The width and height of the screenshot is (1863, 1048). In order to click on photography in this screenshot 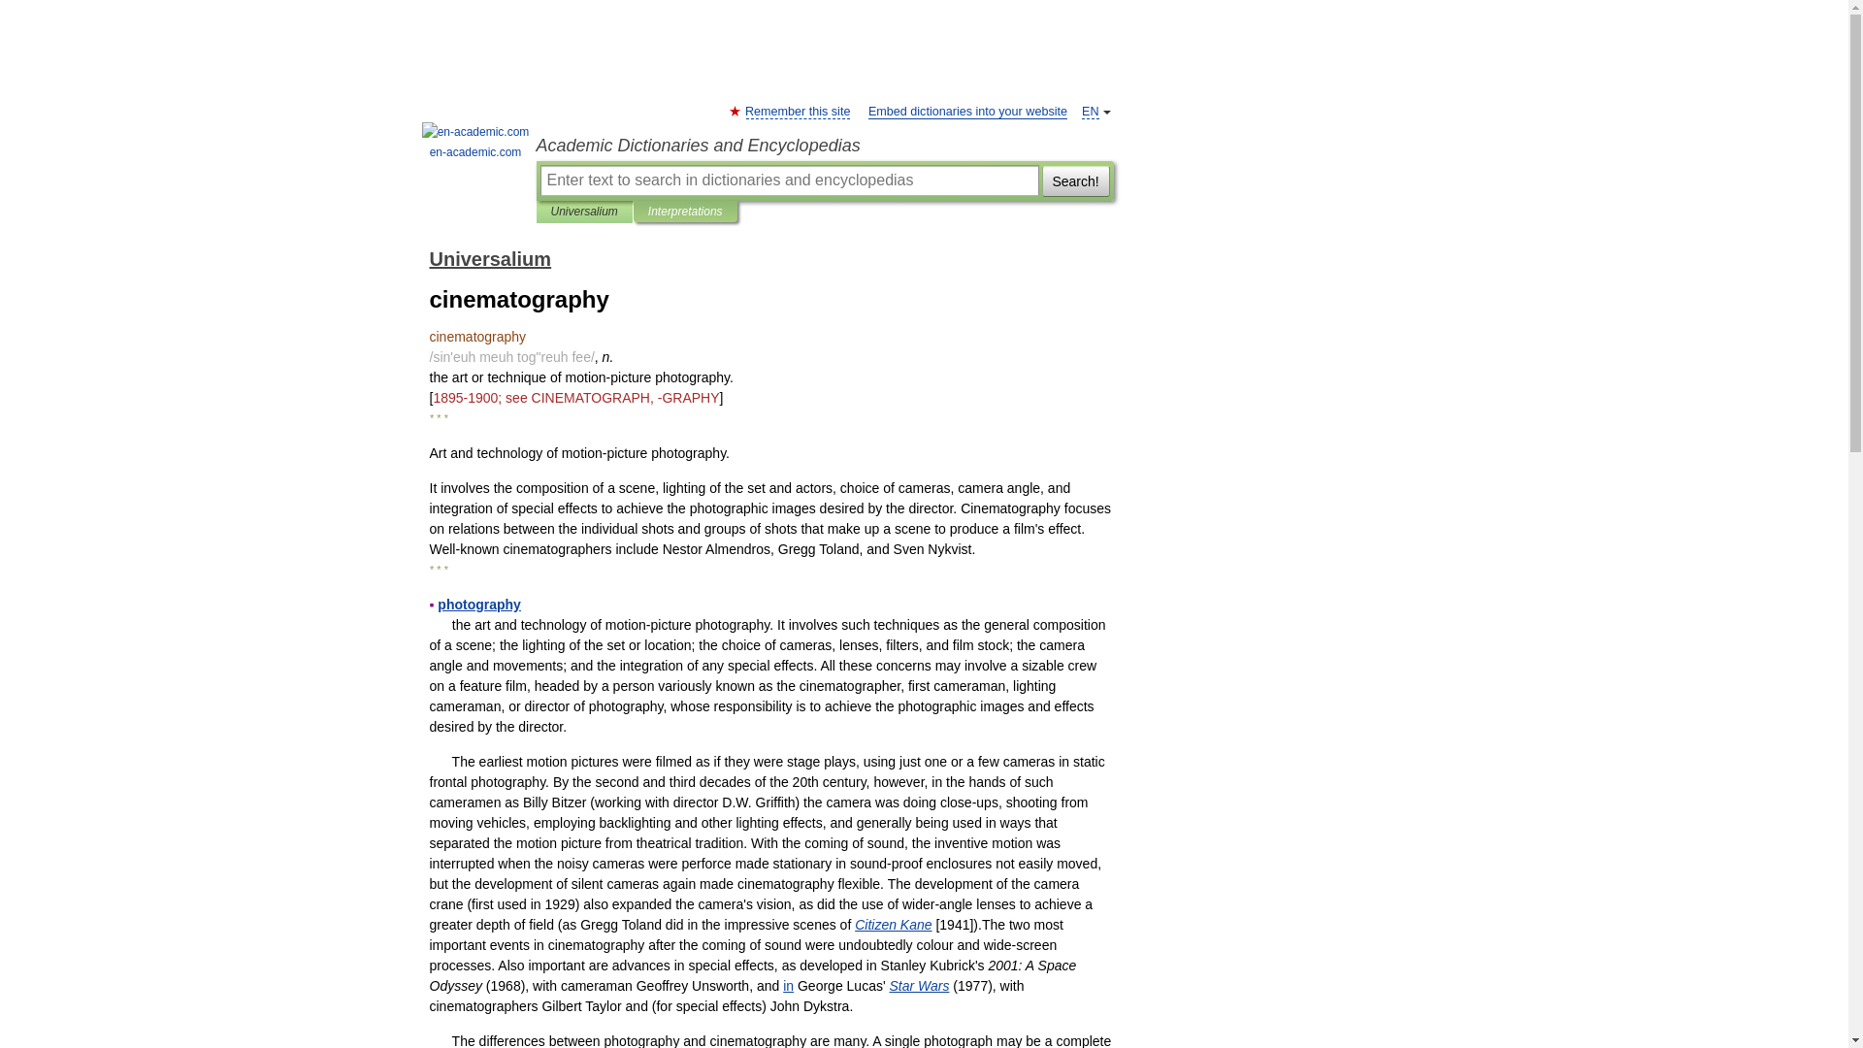, I will do `click(479, 604)`.